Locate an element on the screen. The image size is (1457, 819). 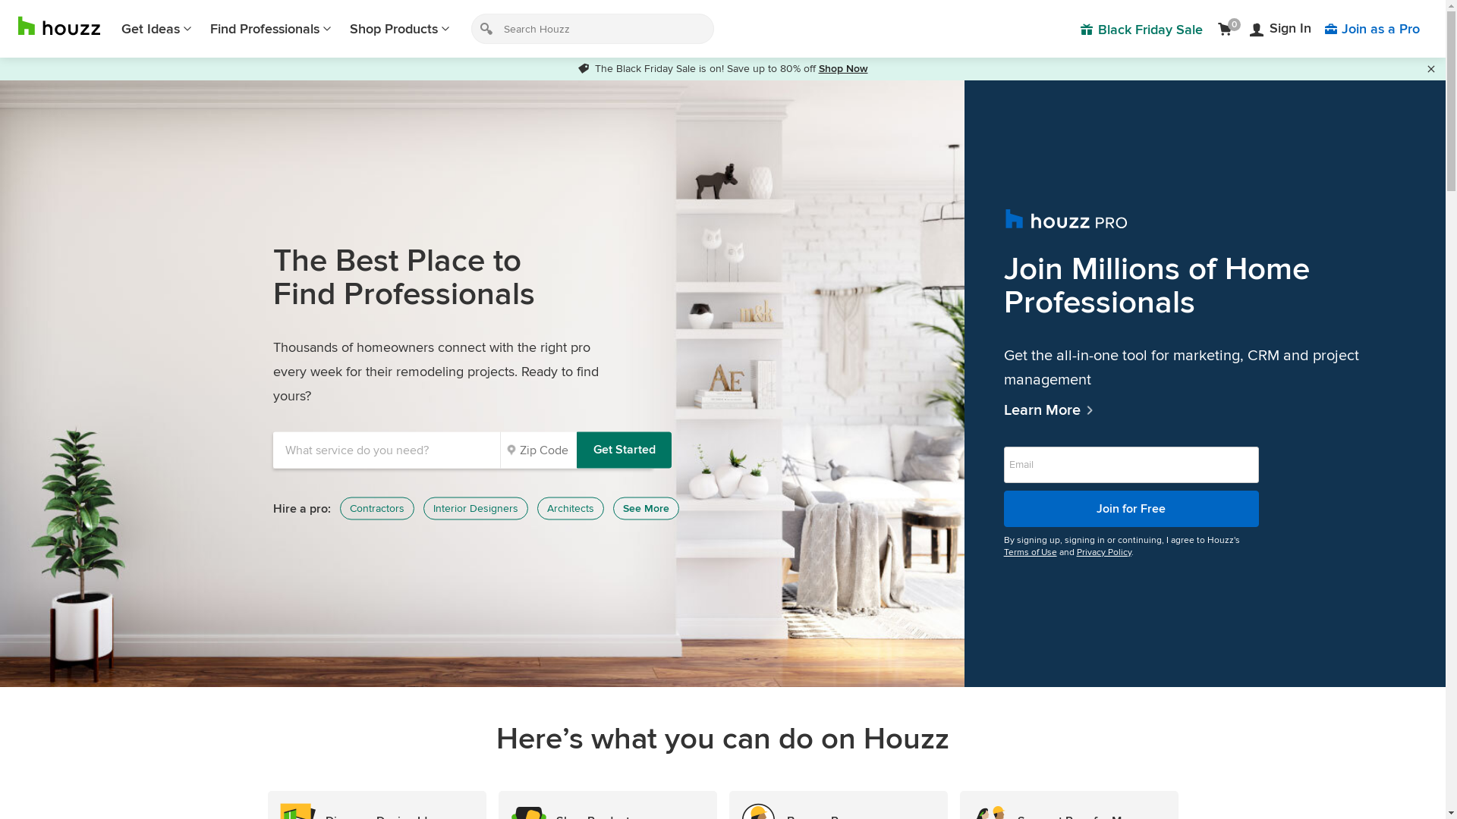
Architects is located at coordinates (571, 509).